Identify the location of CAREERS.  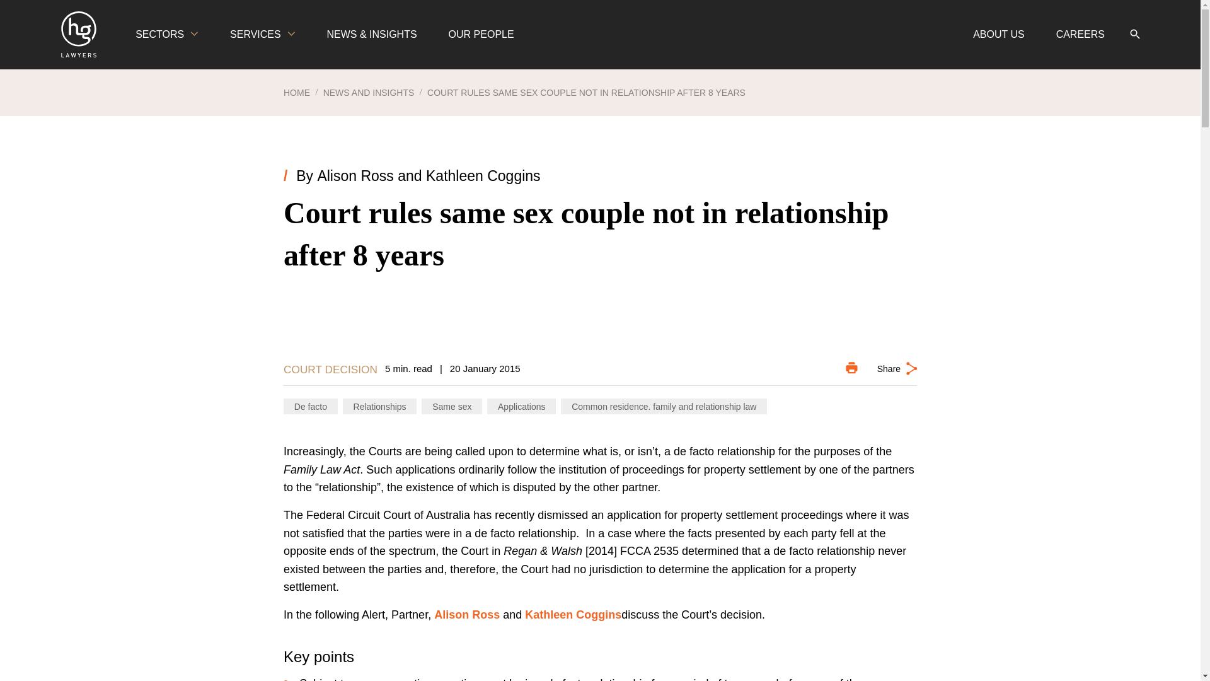
(1080, 35).